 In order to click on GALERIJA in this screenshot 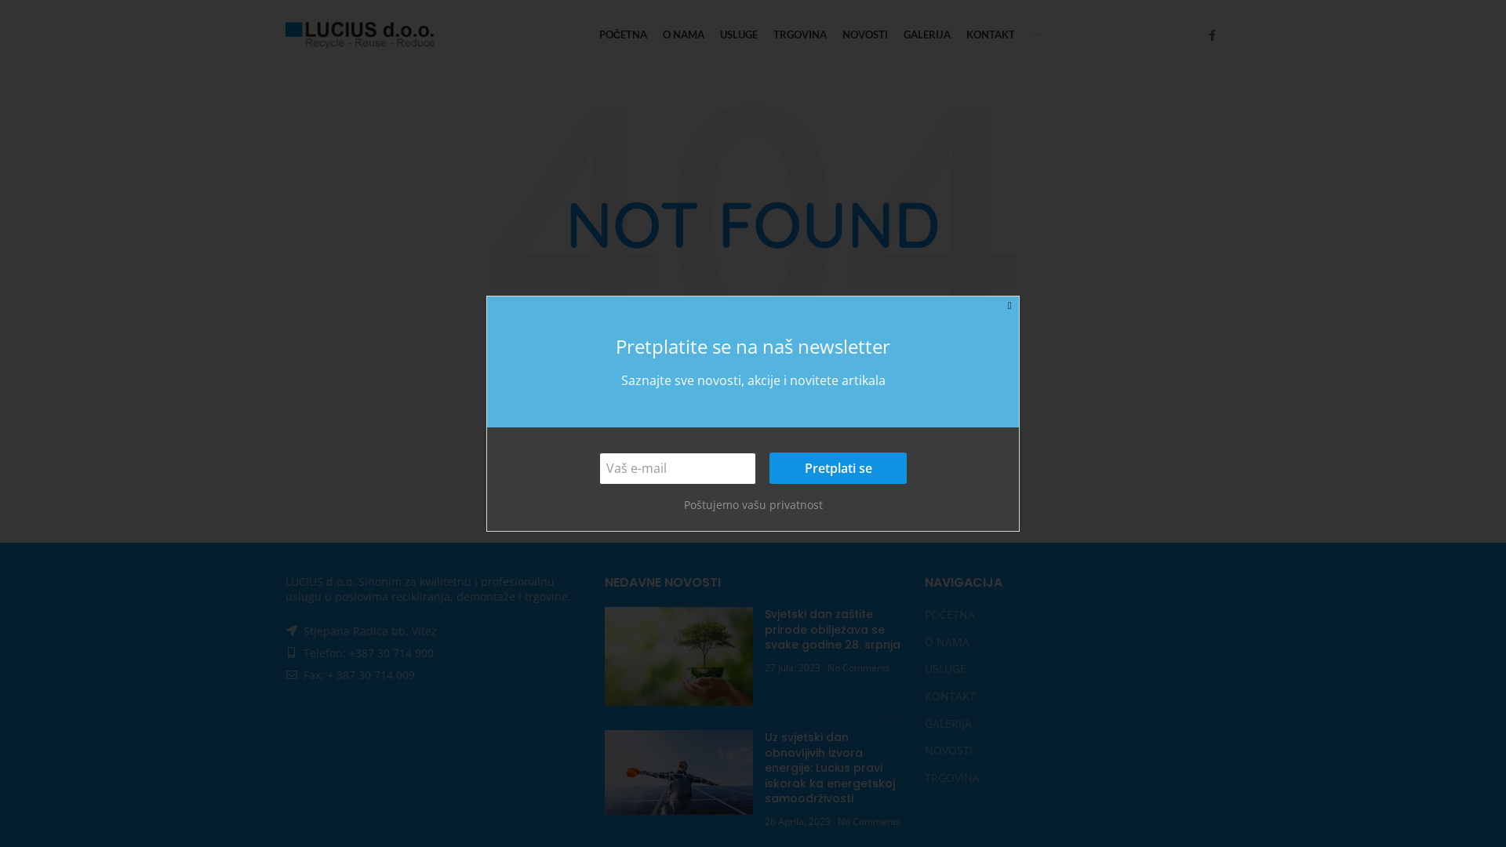, I will do `click(927, 35)`.